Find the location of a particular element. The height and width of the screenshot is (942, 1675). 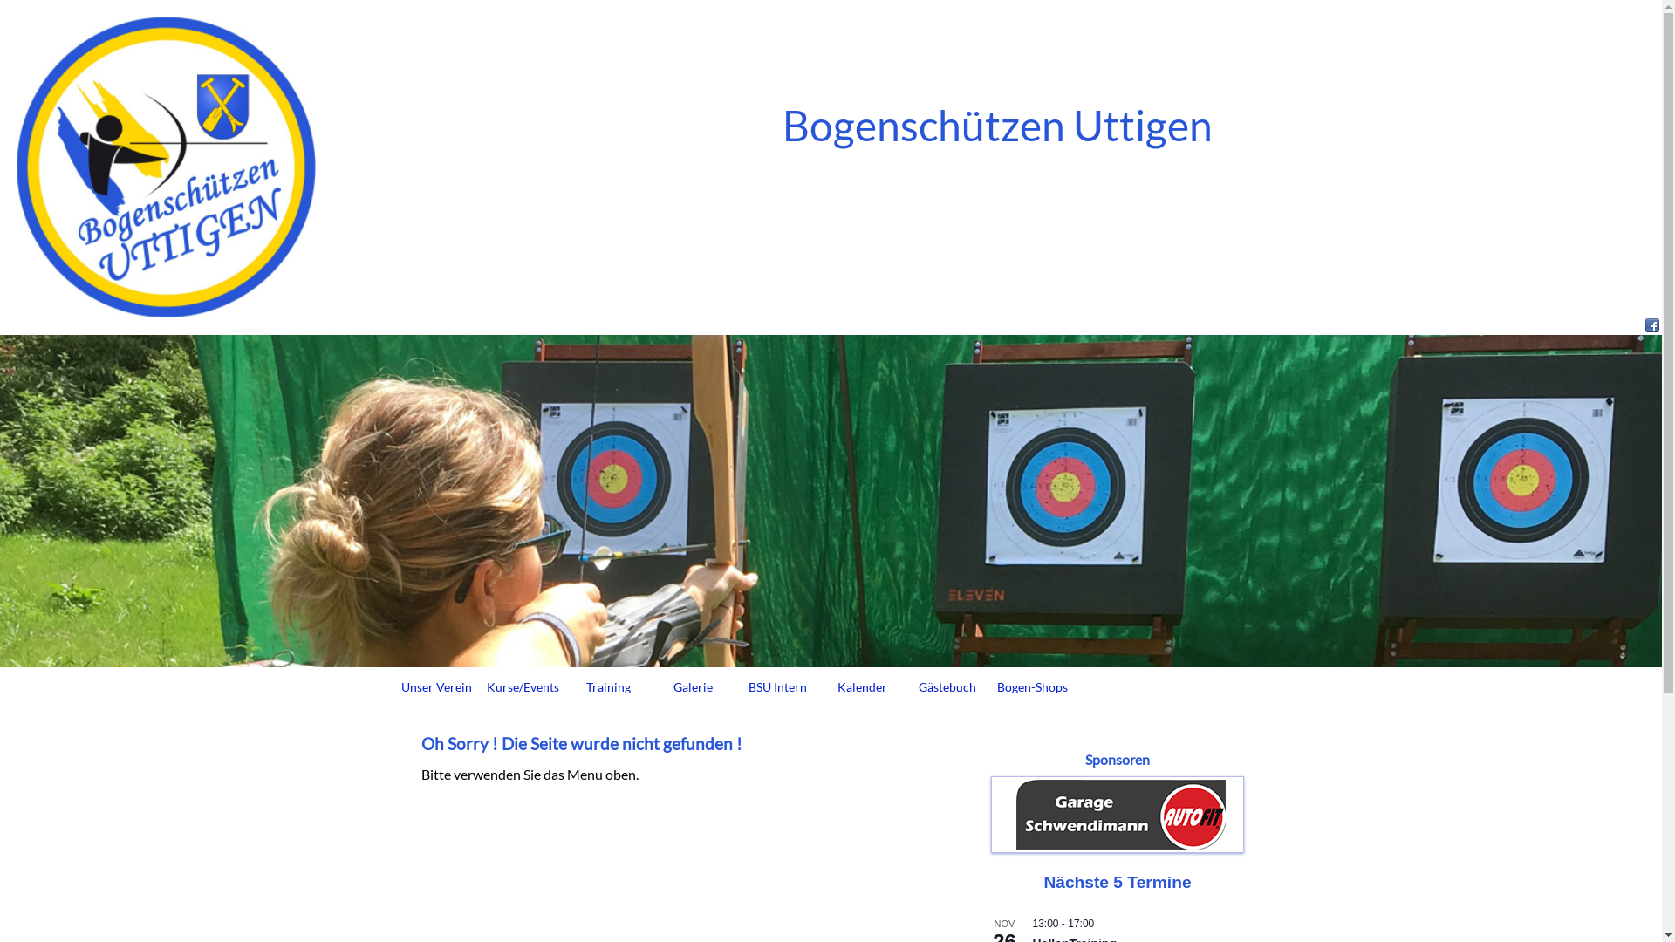

Kurse/Events is located at coordinates (523, 687).